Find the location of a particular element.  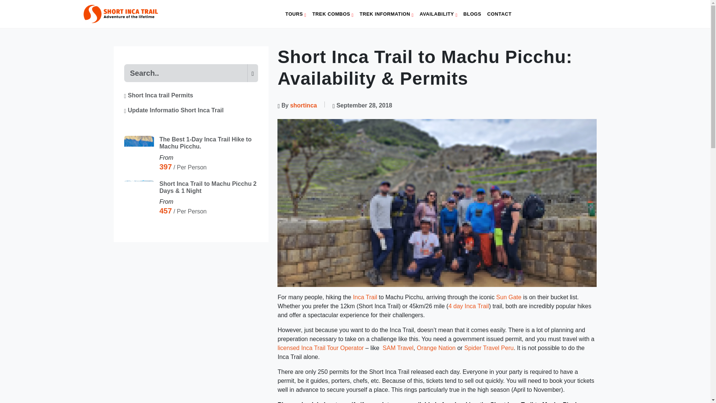

CONTACT is located at coordinates (500, 14).